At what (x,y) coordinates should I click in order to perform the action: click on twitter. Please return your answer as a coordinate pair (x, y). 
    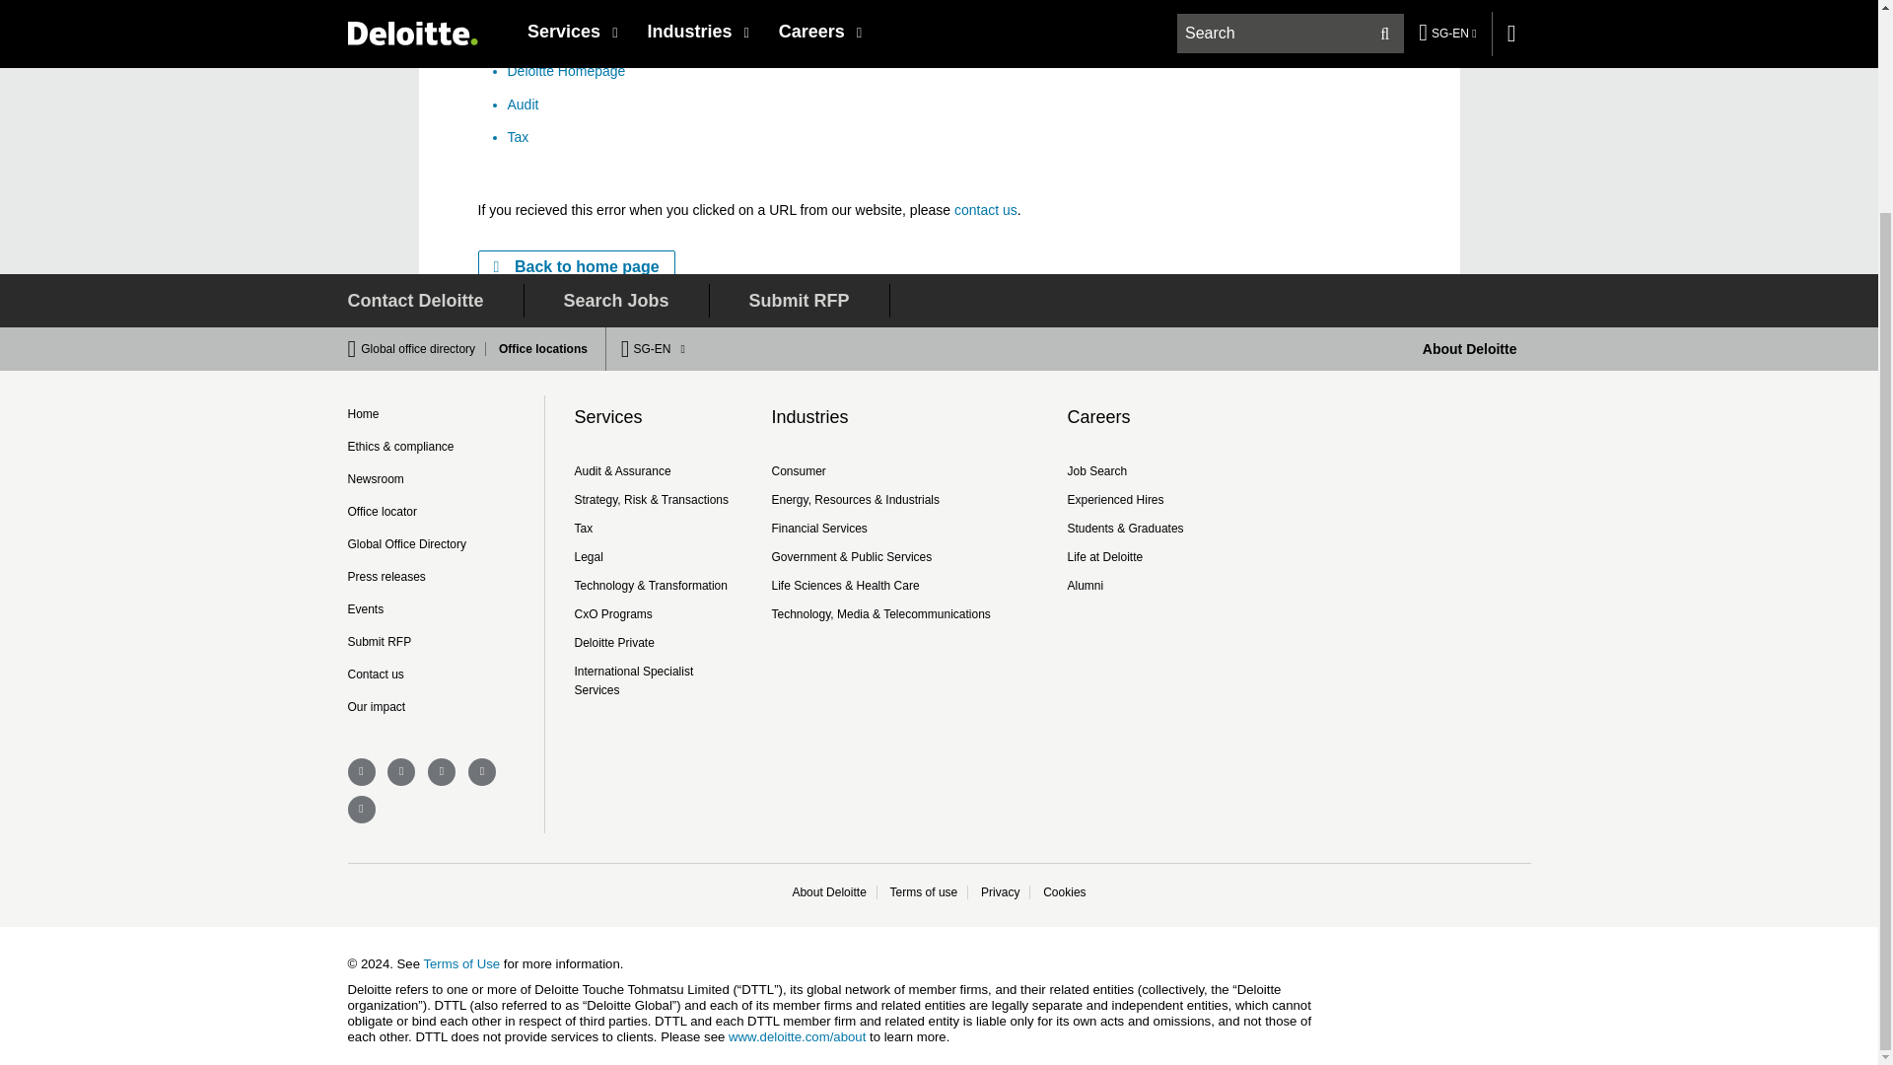
    Looking at the image, I should click on (400, 771).